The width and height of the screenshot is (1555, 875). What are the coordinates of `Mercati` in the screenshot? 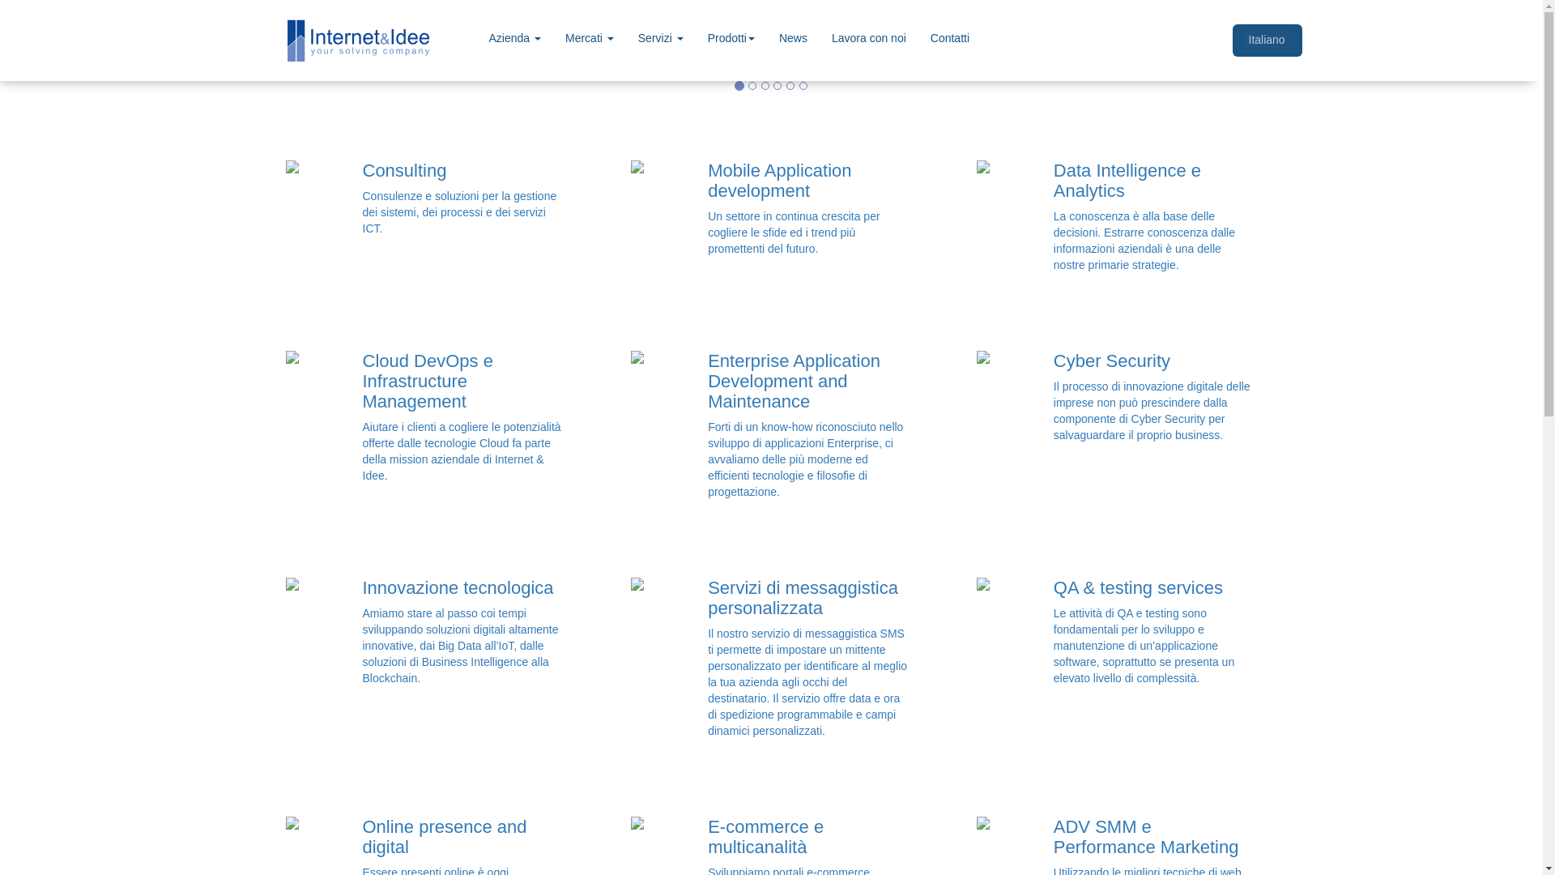 It's located at (590, 38).